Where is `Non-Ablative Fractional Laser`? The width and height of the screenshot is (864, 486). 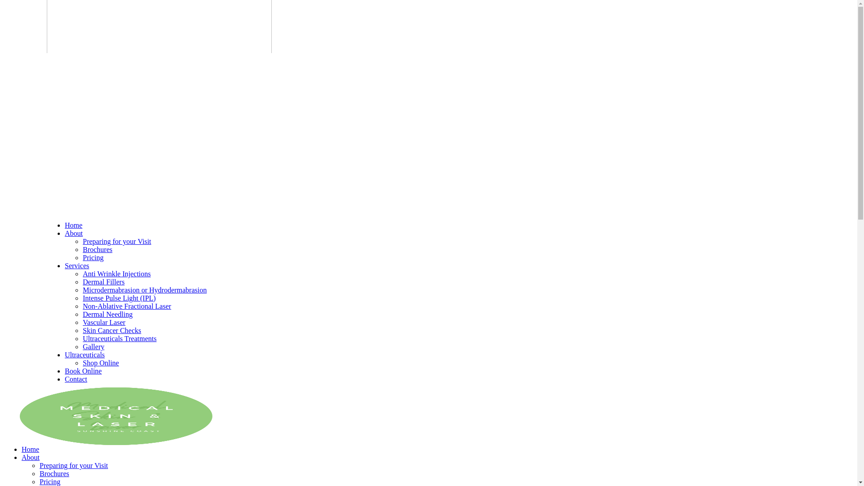
Non-Ablative Fractional Laser is located at coordinates (127, 306).